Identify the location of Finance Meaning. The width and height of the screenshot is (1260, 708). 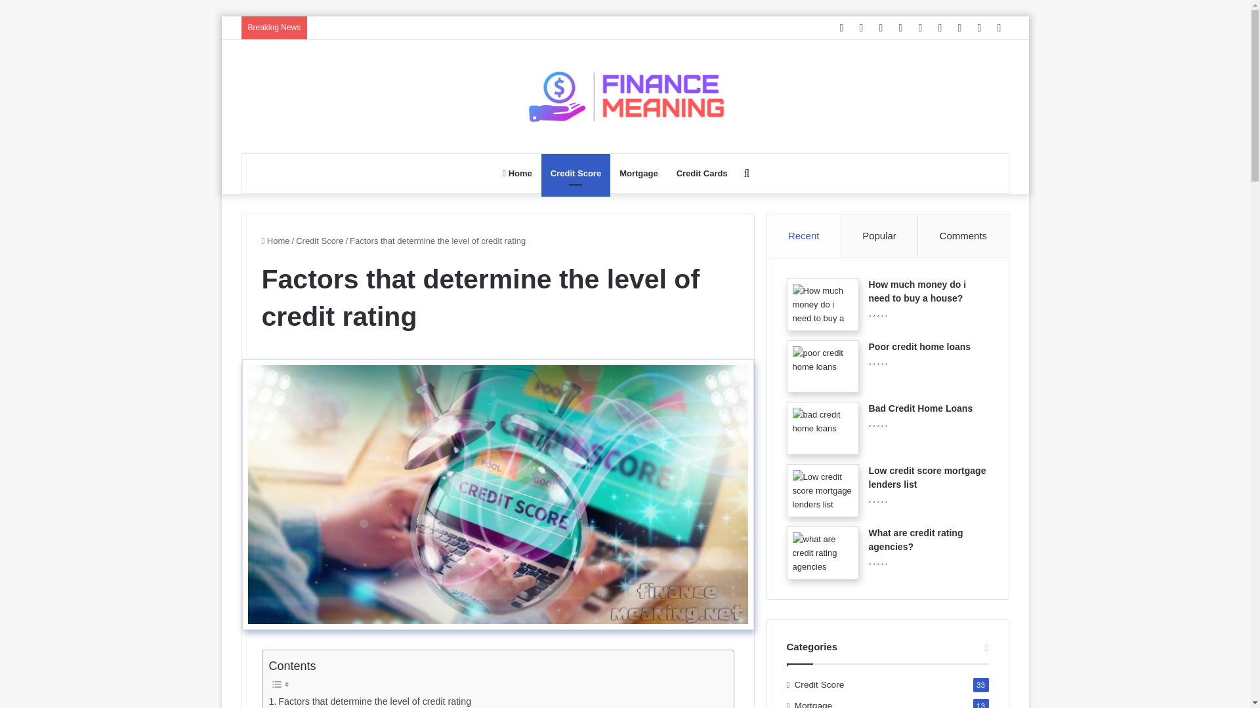
(625, 97).